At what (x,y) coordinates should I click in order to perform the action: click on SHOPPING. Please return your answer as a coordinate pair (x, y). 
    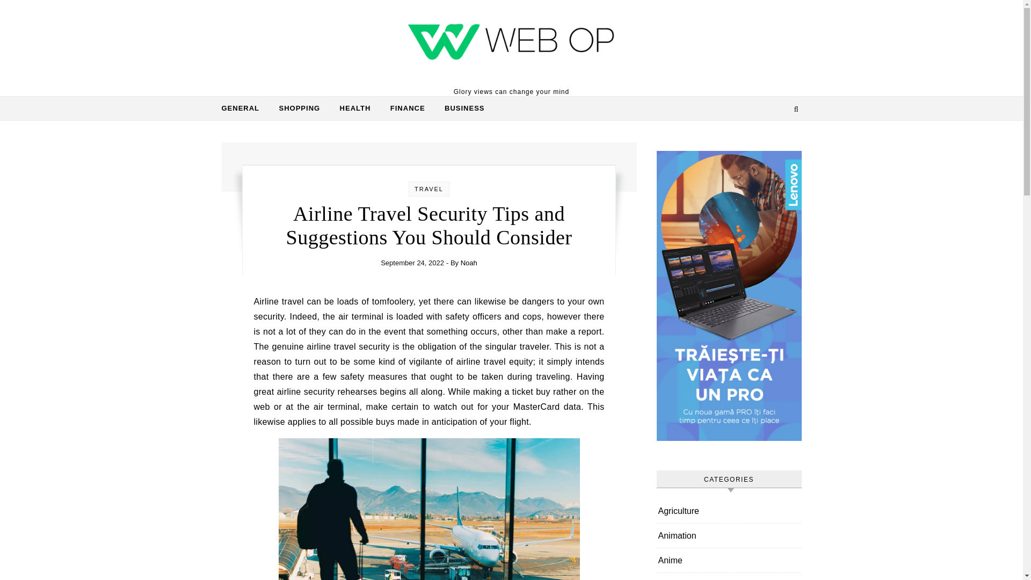
    Looking at the image, I should click on (300, 108).